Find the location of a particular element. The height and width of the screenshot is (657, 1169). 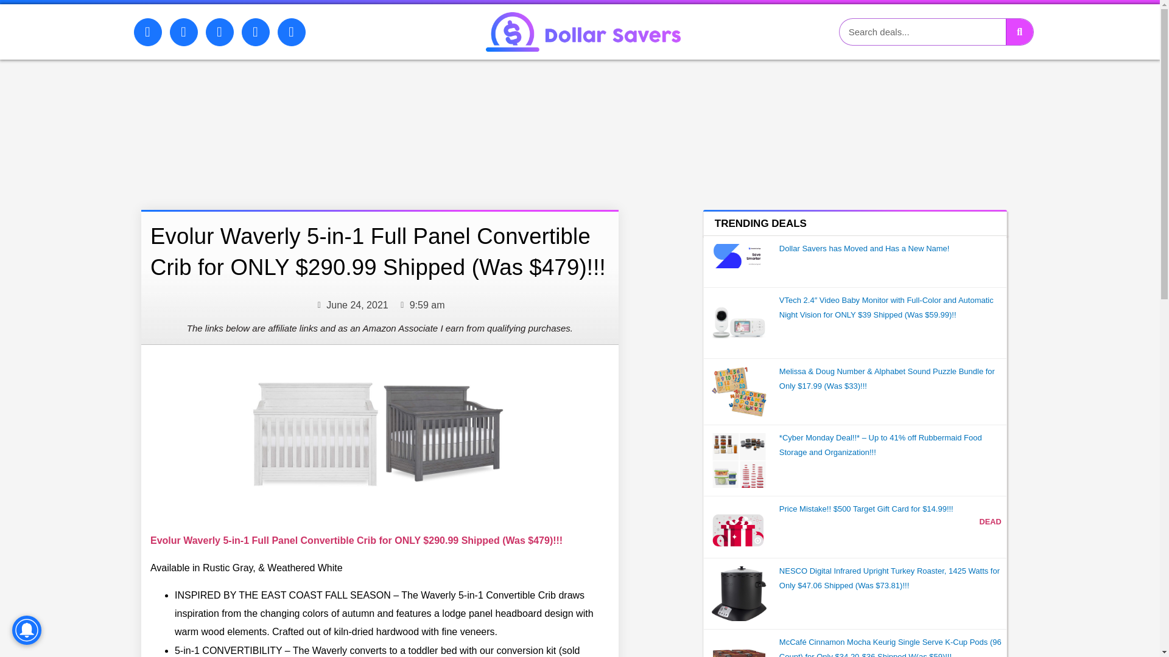

June 24, 2021 is located at coordinates (351, 305).